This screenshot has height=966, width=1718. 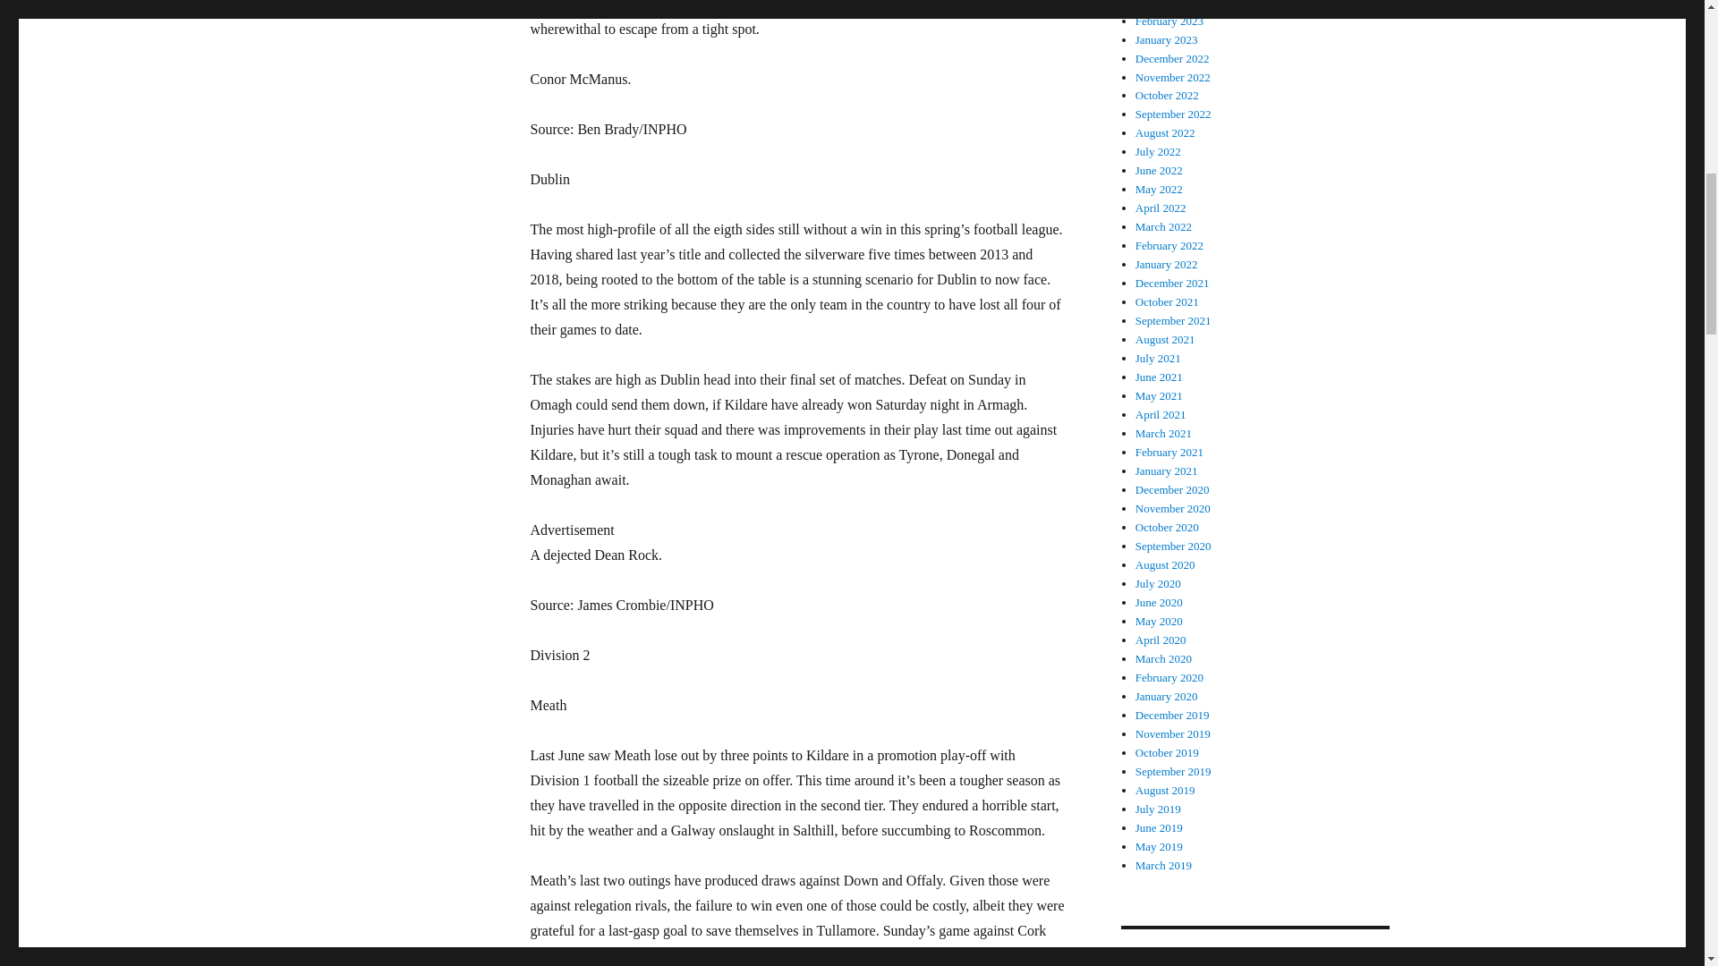 I want to click on October 2022, so click(x=1167, y=95).